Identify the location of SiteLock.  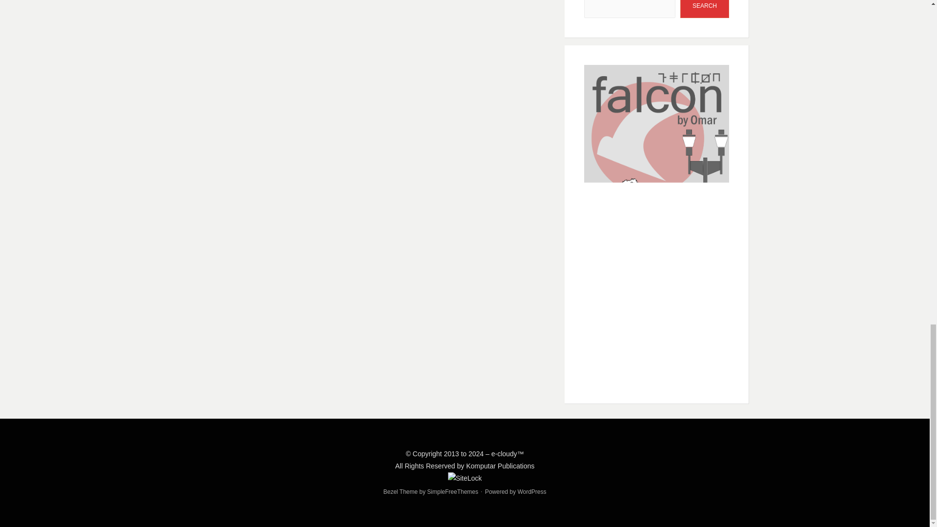
(465, 478).